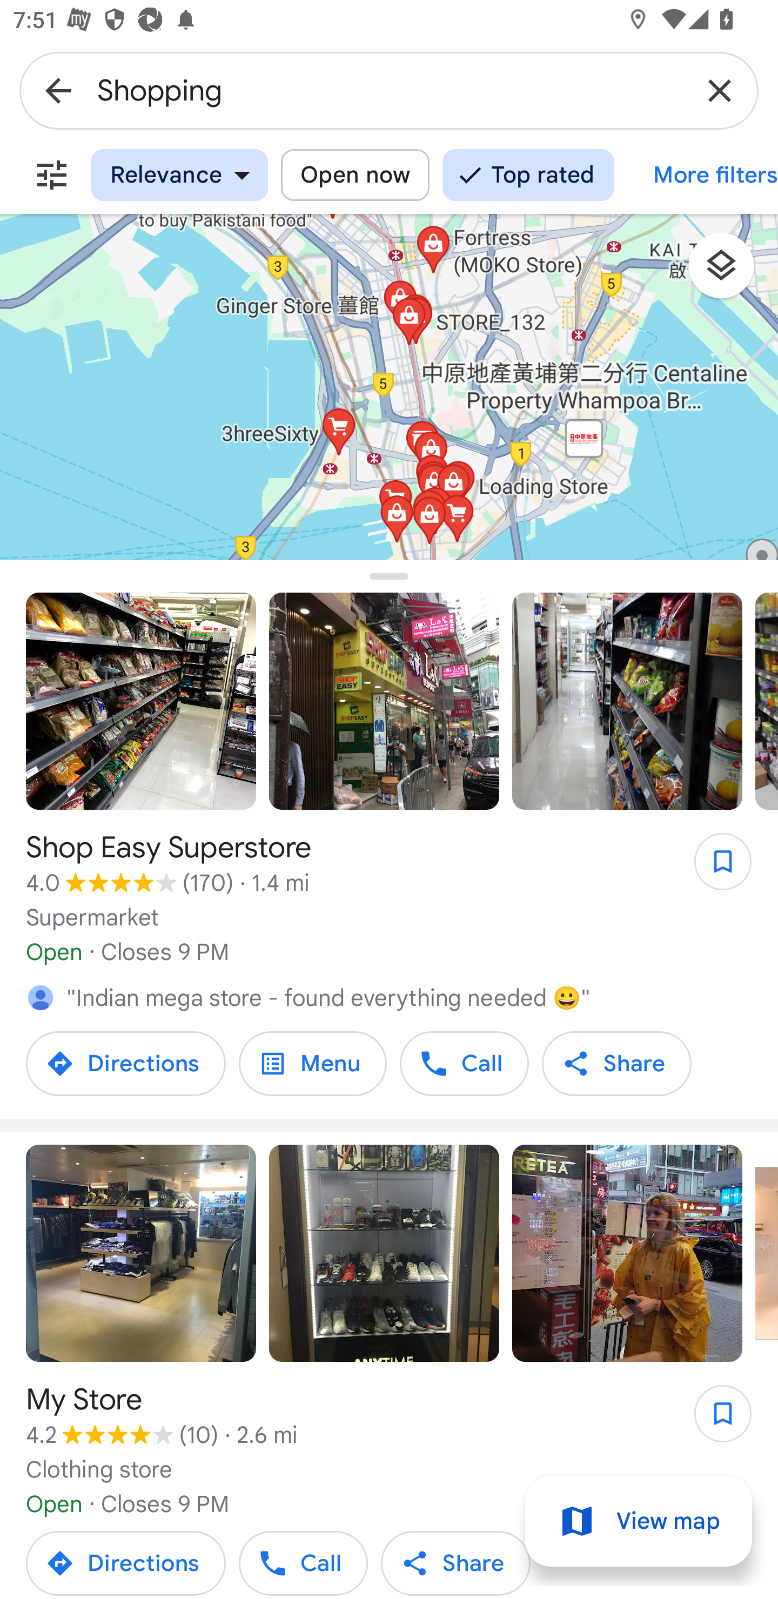 This screenshot has width=778, height=1599. I want to click on More filters, so click(52, 175).